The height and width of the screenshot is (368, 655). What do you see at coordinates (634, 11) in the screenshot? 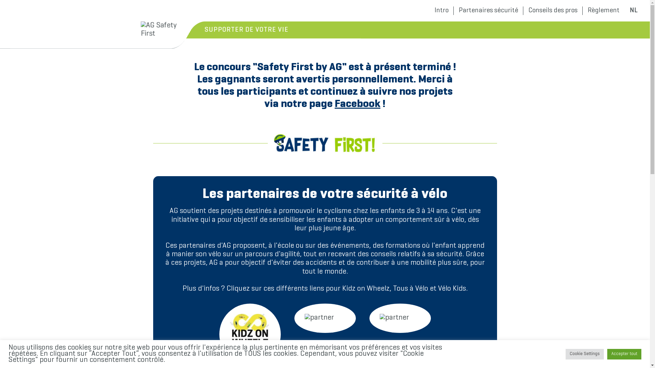
I see `NL` at bounding box center [634, 11].